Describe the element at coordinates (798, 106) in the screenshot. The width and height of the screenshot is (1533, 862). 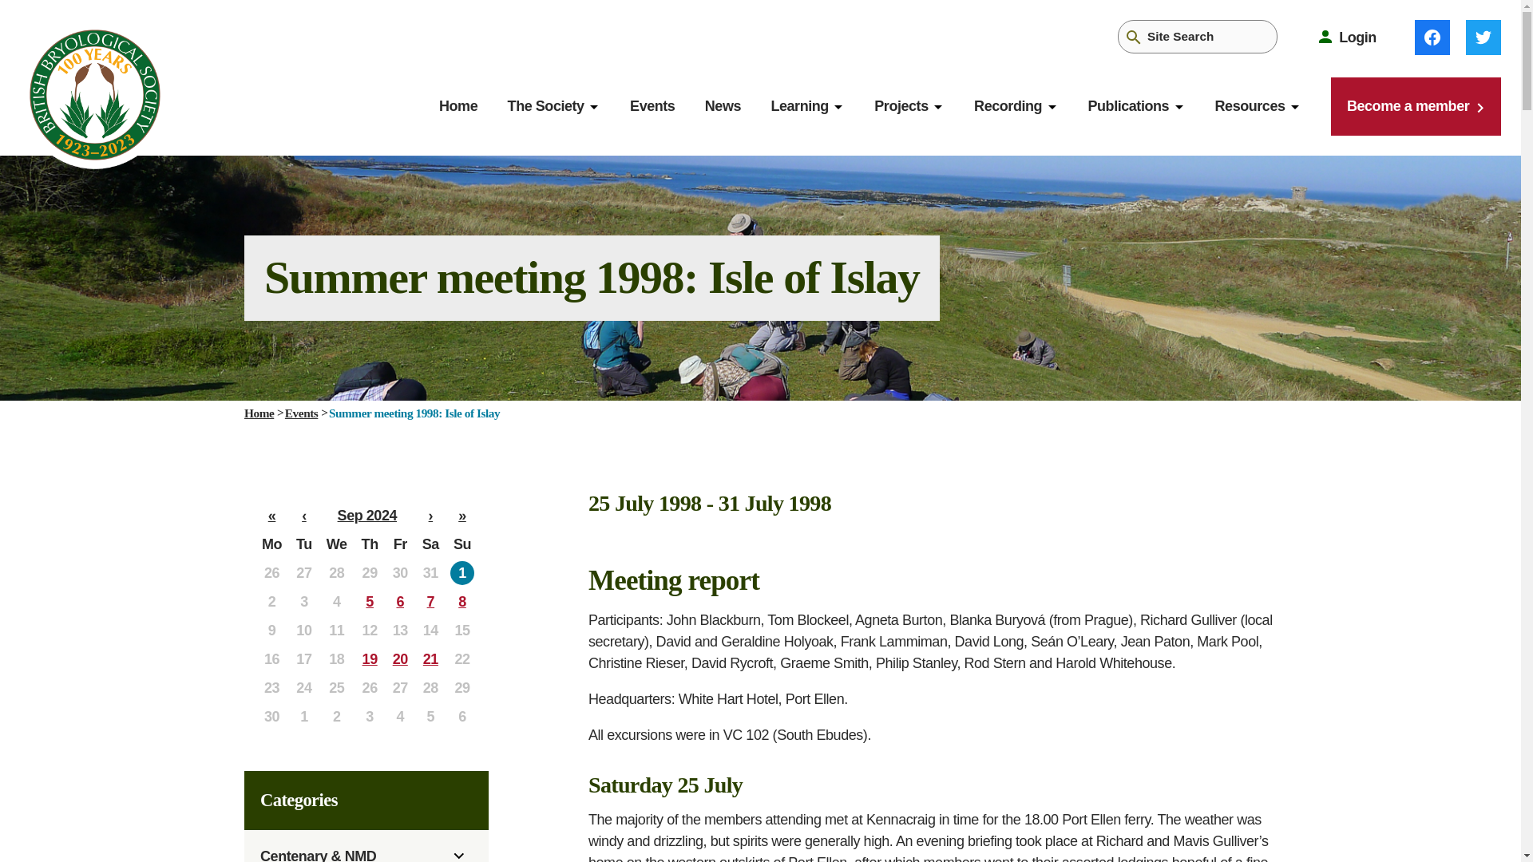
I see `Learning` at that location.